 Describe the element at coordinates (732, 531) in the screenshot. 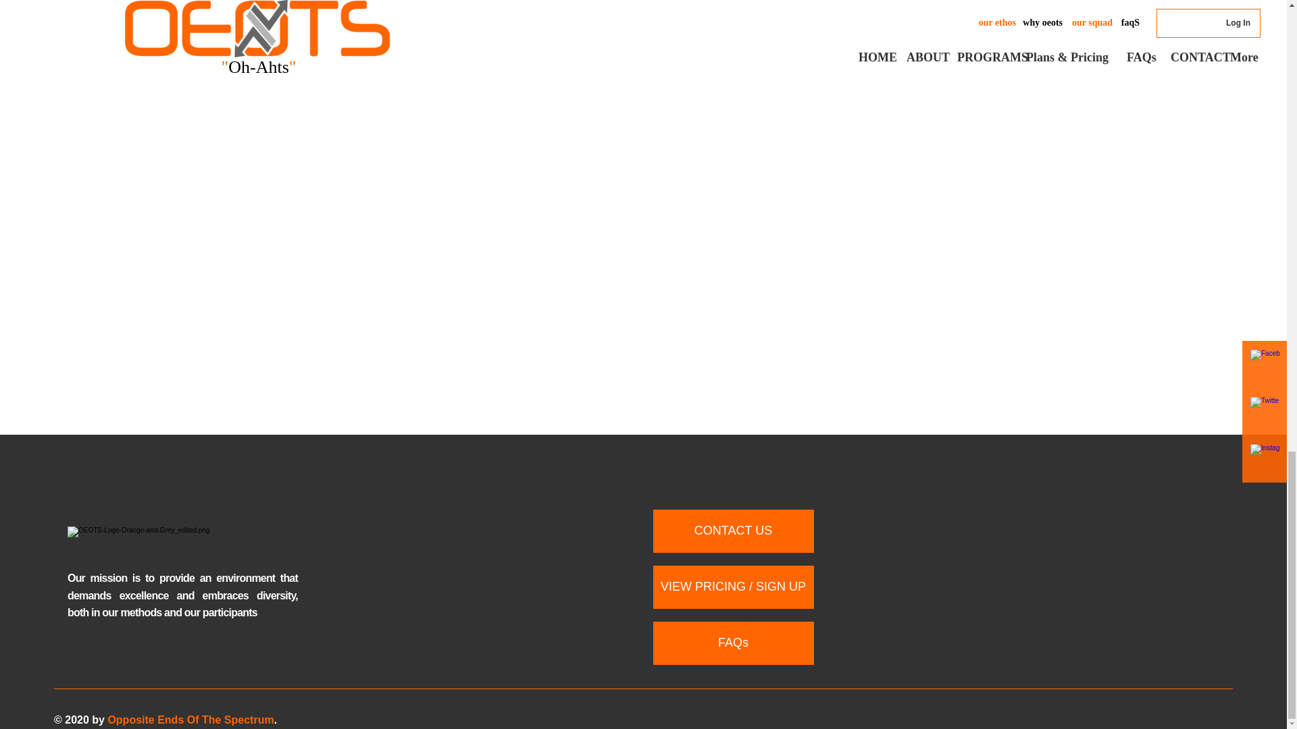

I see `CONTACT US` at that location.